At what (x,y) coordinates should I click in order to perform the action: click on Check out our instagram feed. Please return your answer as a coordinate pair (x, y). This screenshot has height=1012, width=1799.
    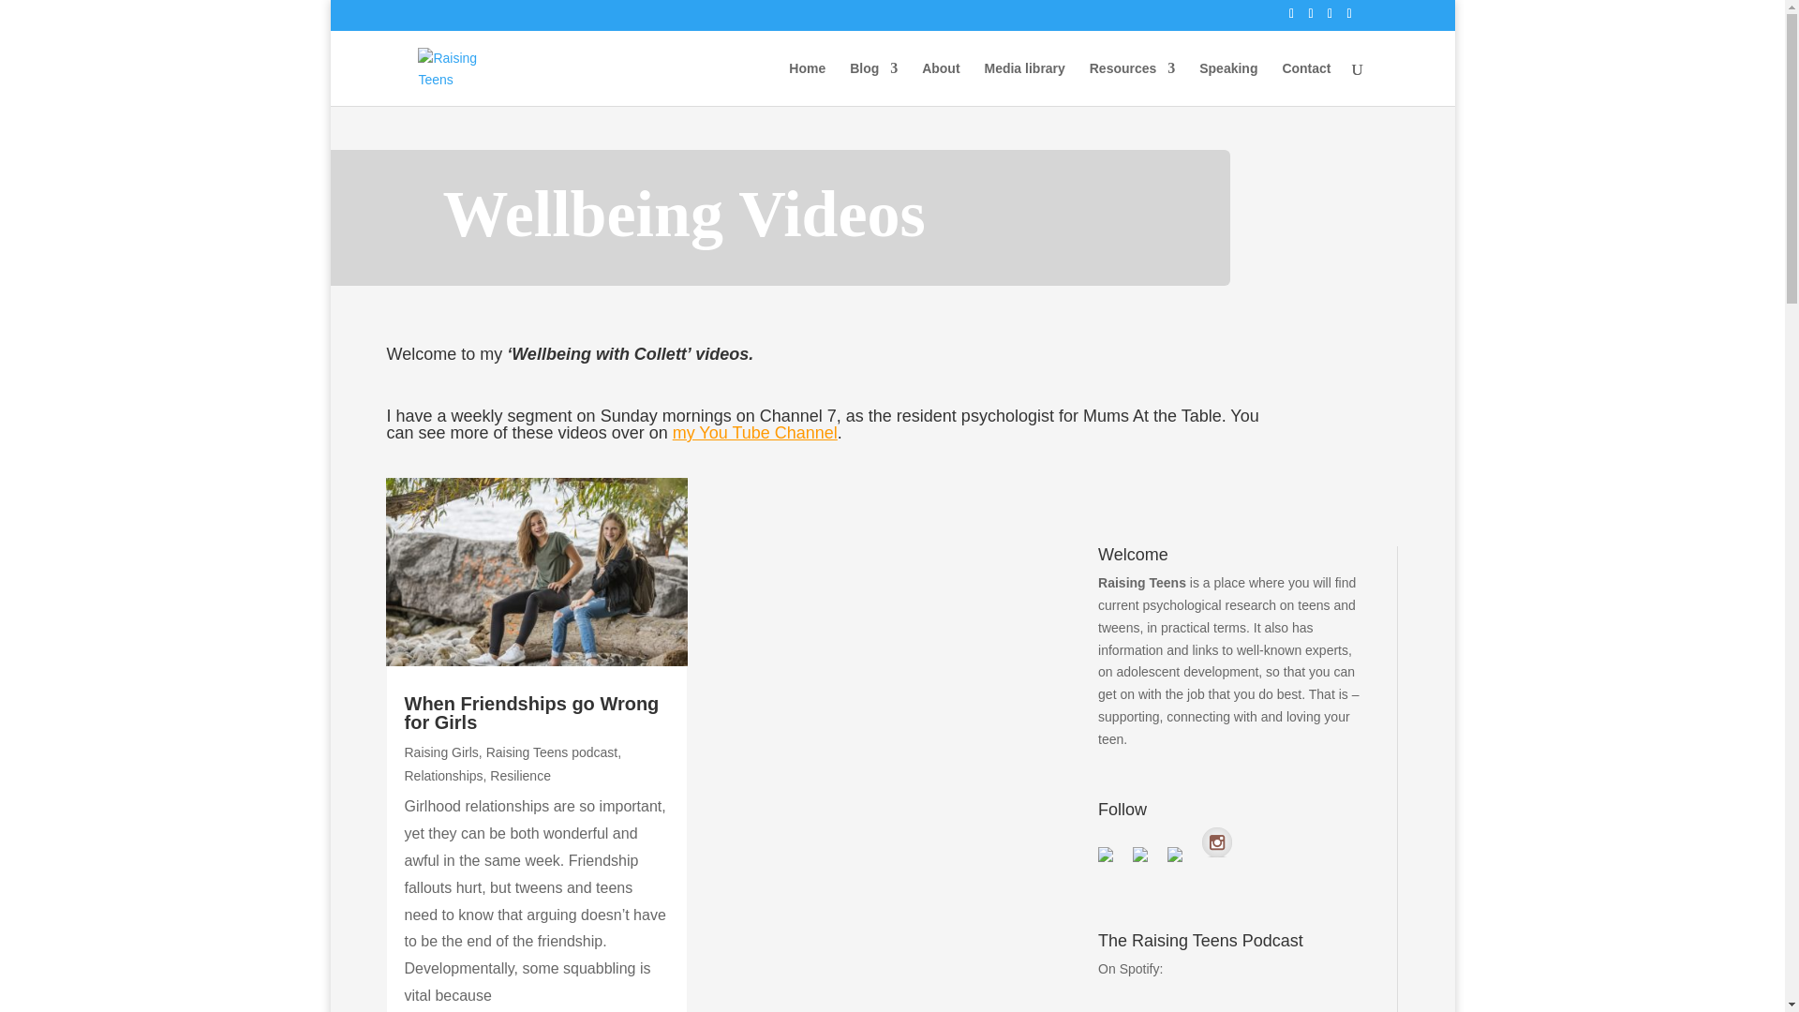
    Looking at the image, I should click on (1216, 841).